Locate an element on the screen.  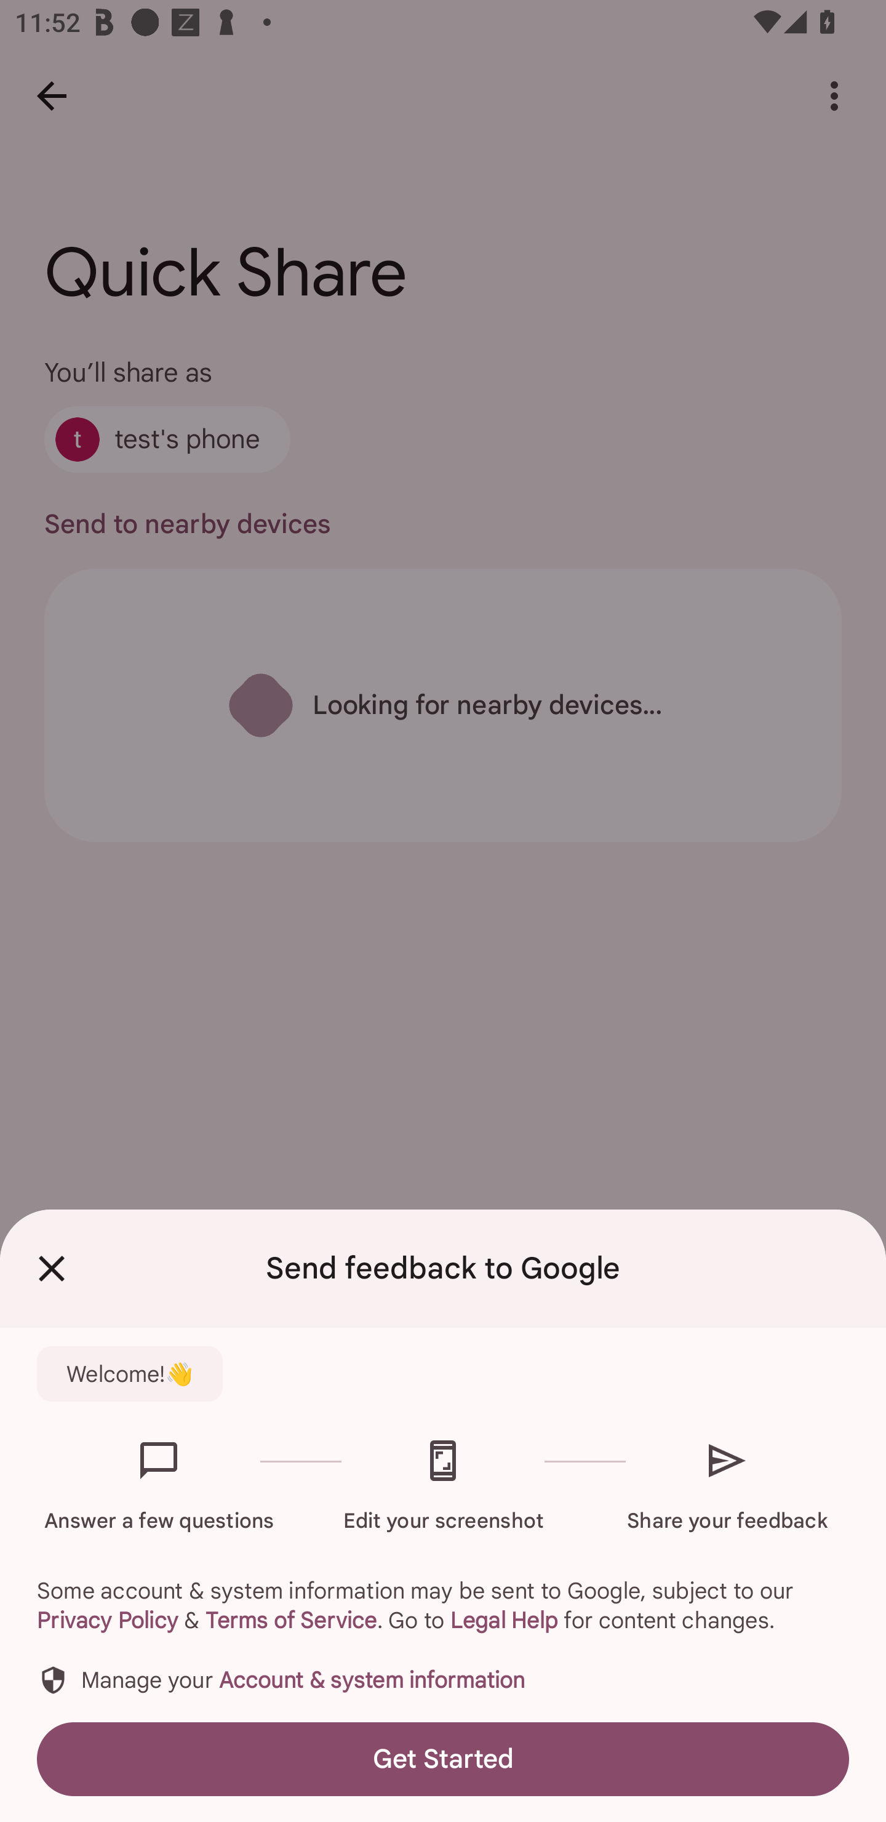
Close Feedback is located at coordinates (52, 1269).